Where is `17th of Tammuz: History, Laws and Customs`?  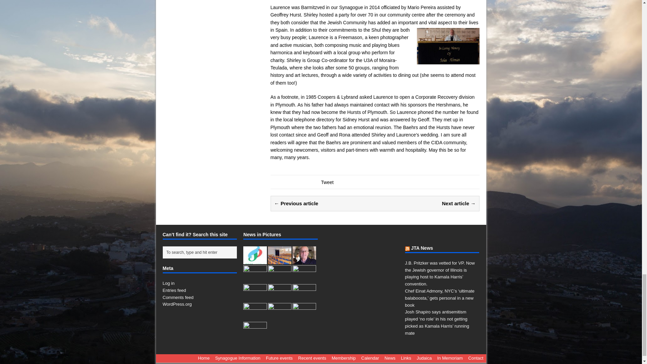
17th of Tammuz: History, Laws and Customs is located at coordinates (280, 298).